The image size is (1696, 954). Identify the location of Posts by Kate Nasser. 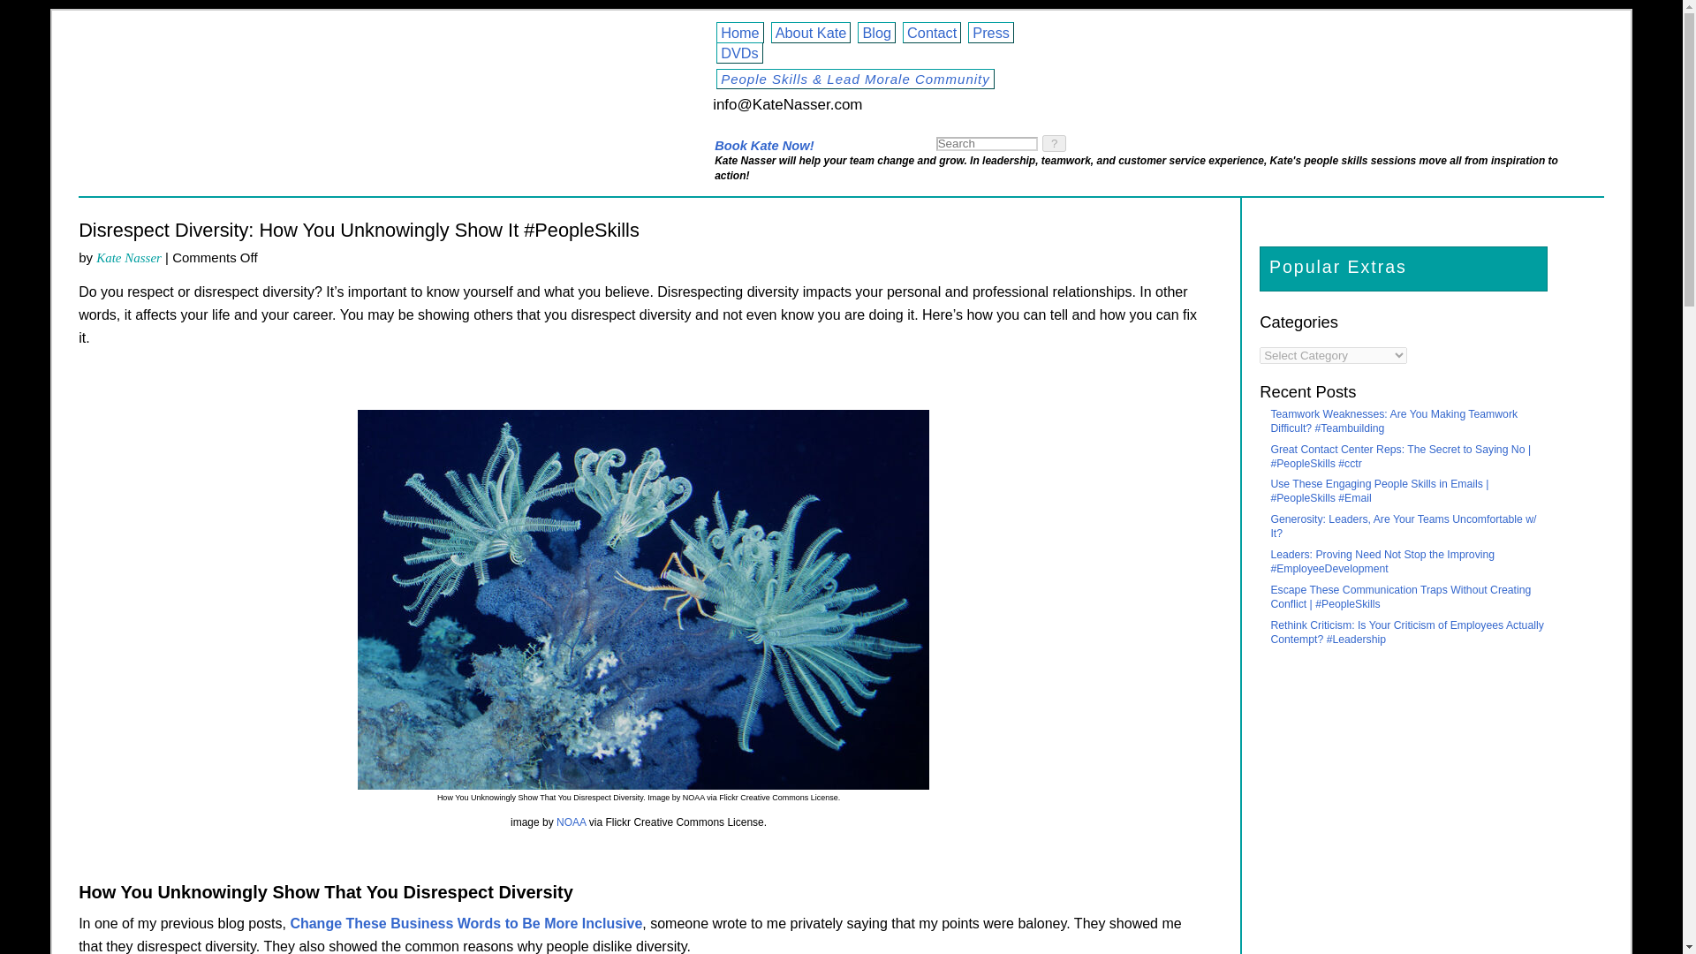
(129, 258).